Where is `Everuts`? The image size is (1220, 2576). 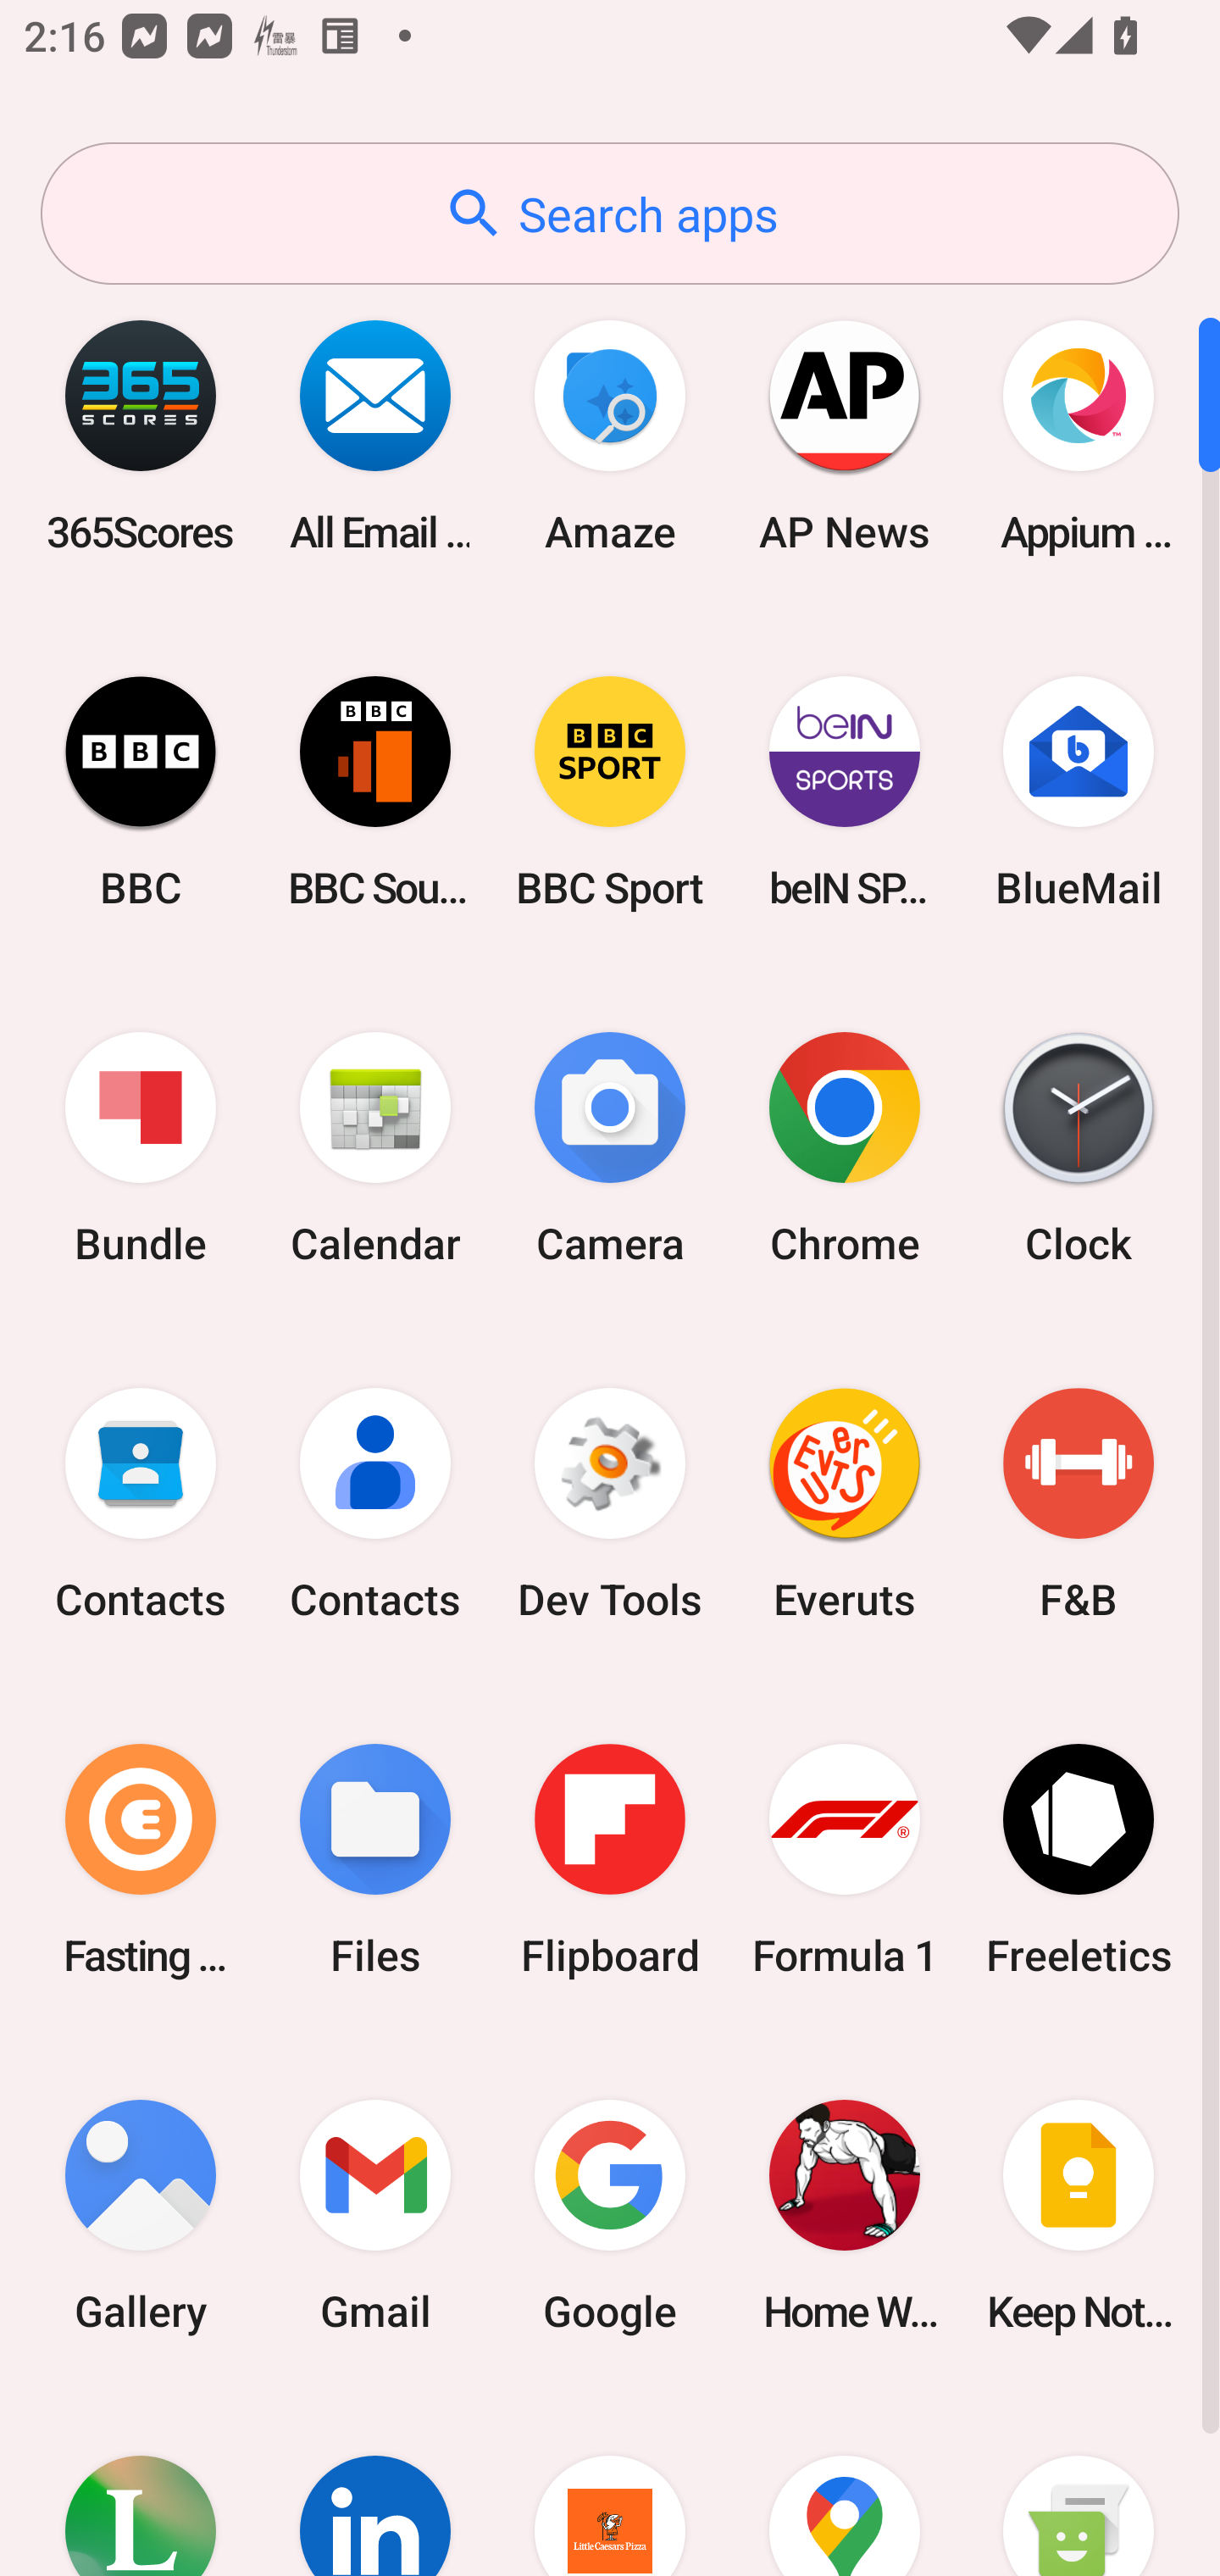 Everuts is located at coordinates (844, 1504).